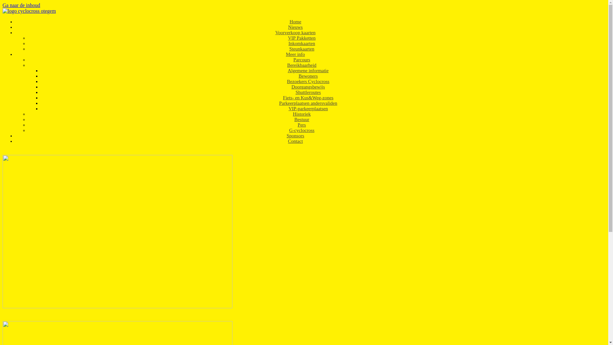  Describe the element at coordinates (301, 114) in the screenshot. I see `Historiek` at that location.